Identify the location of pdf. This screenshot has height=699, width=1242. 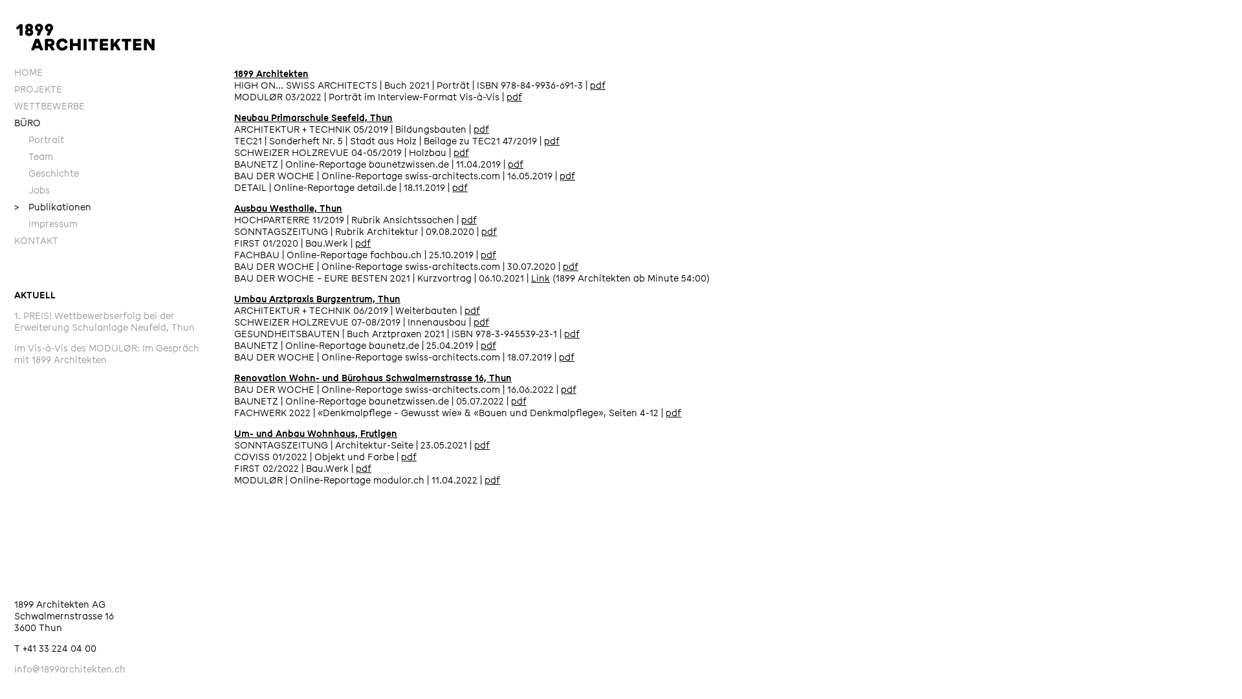
(363, 243).